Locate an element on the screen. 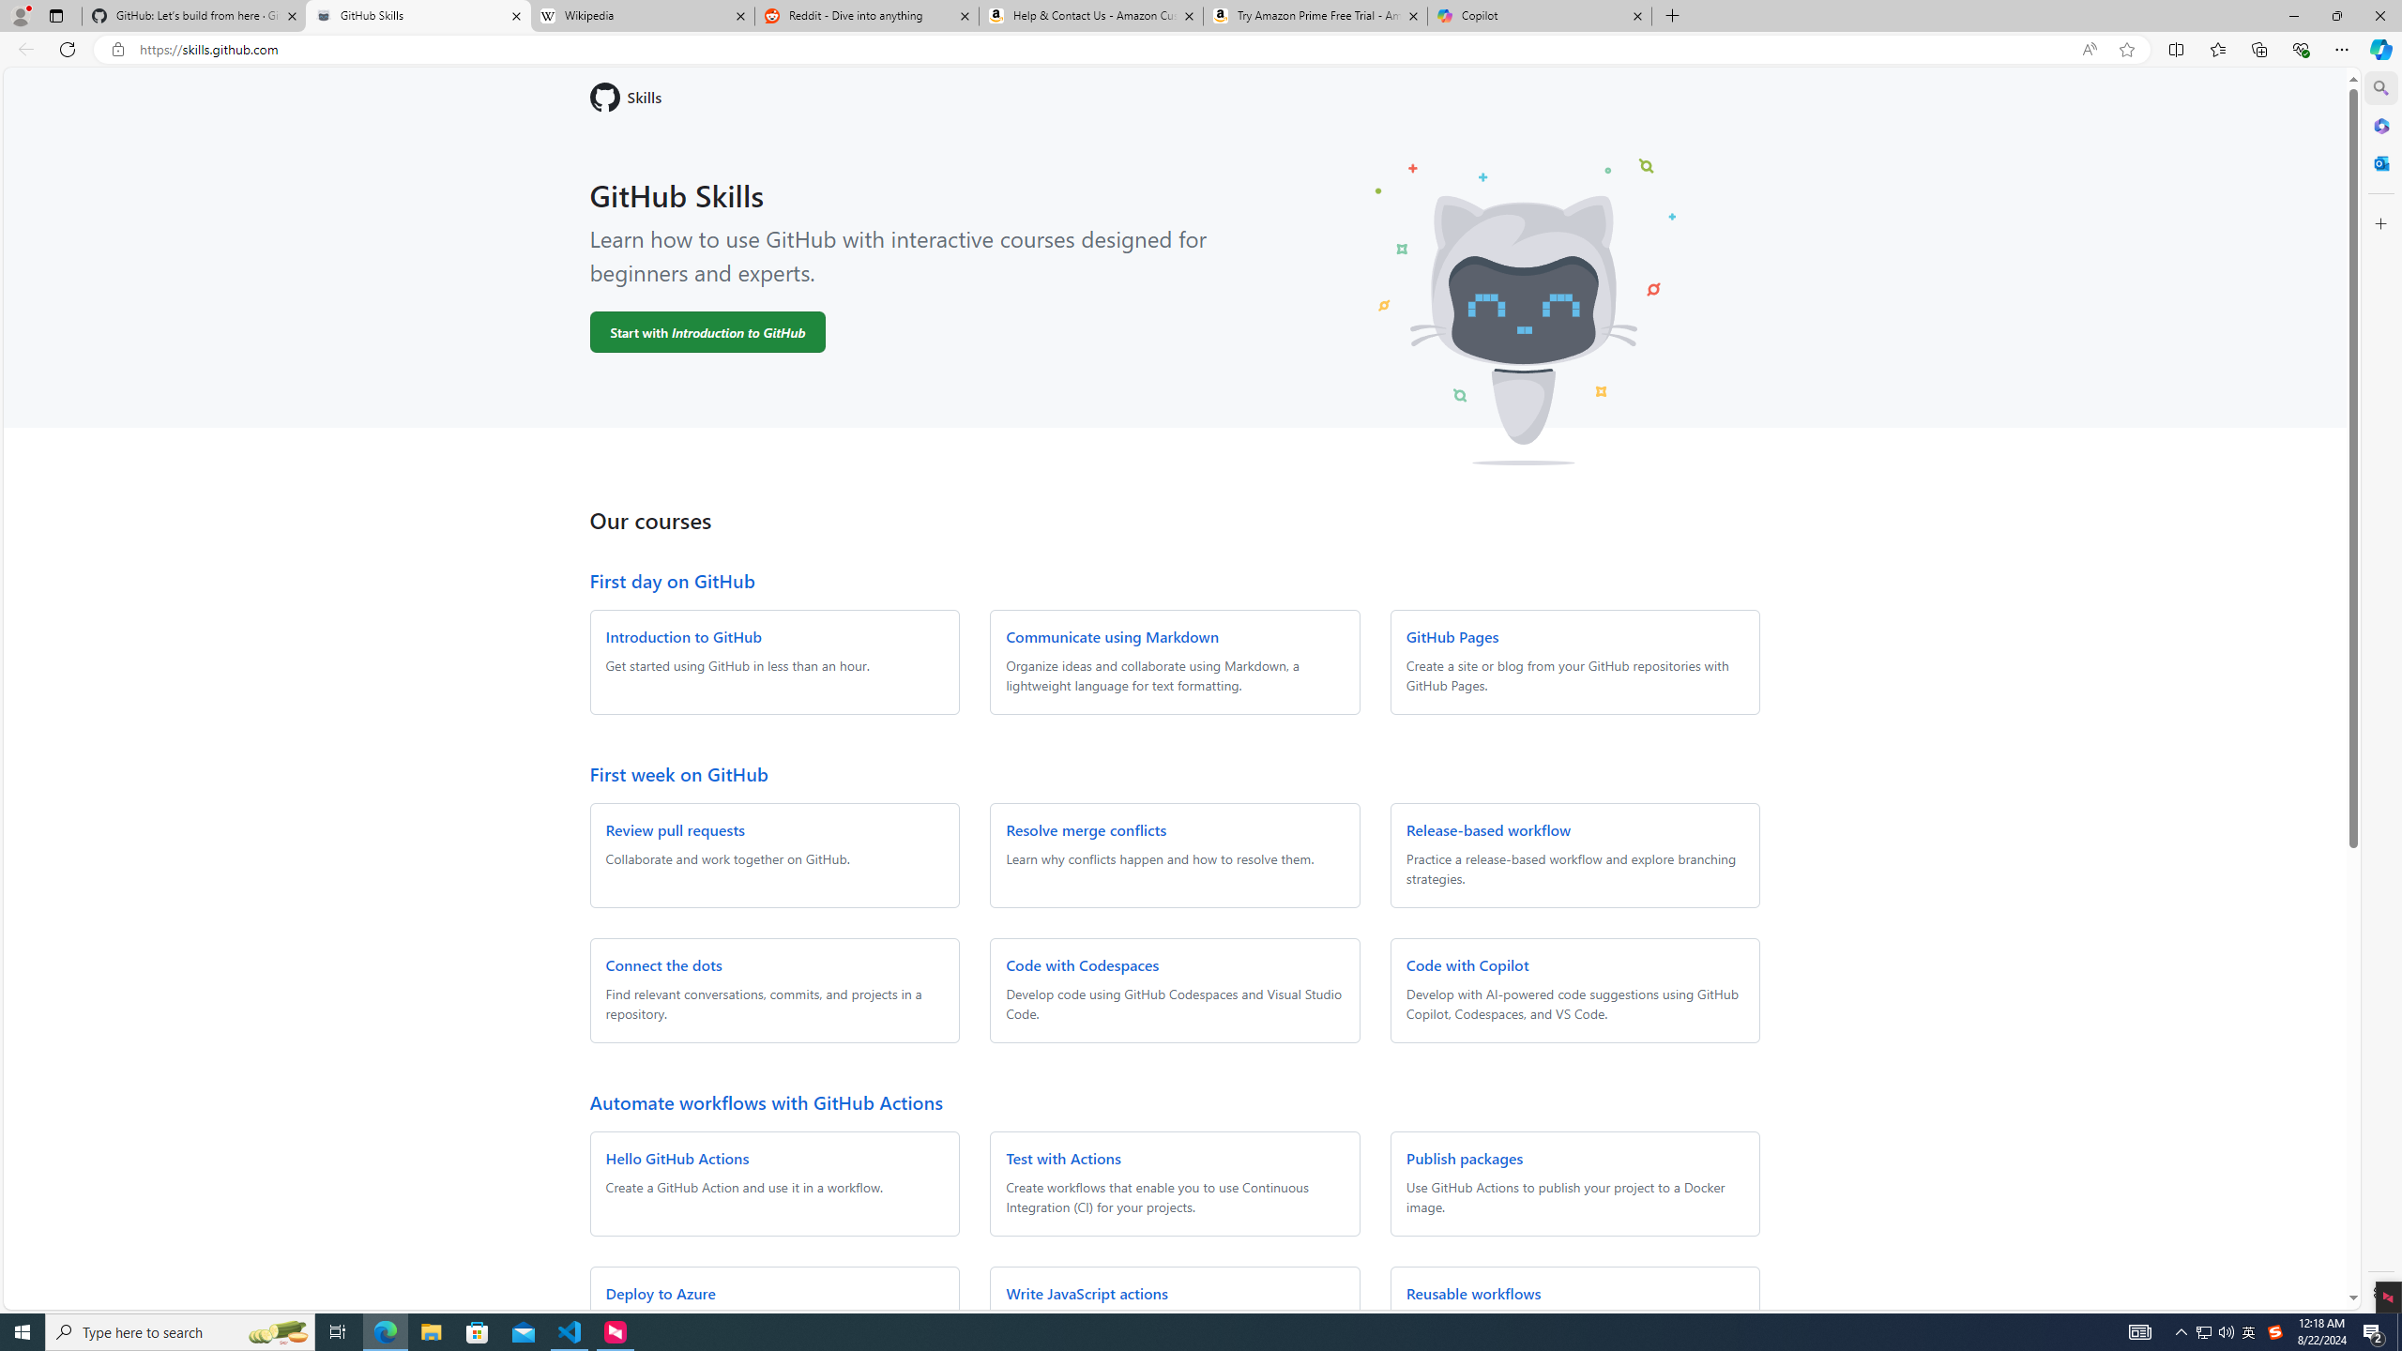 The image size is (2402, 1351). Close Outlook pane is located at coordinates (2379, 162).